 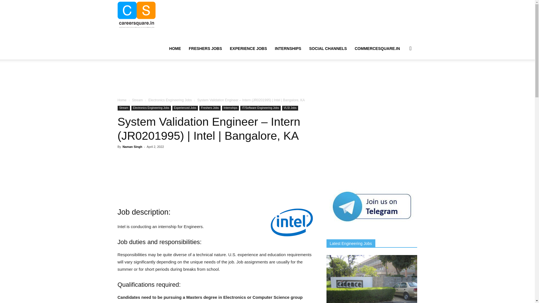 I want to click on INTERNSHIPS, so click(x=288, y=48).